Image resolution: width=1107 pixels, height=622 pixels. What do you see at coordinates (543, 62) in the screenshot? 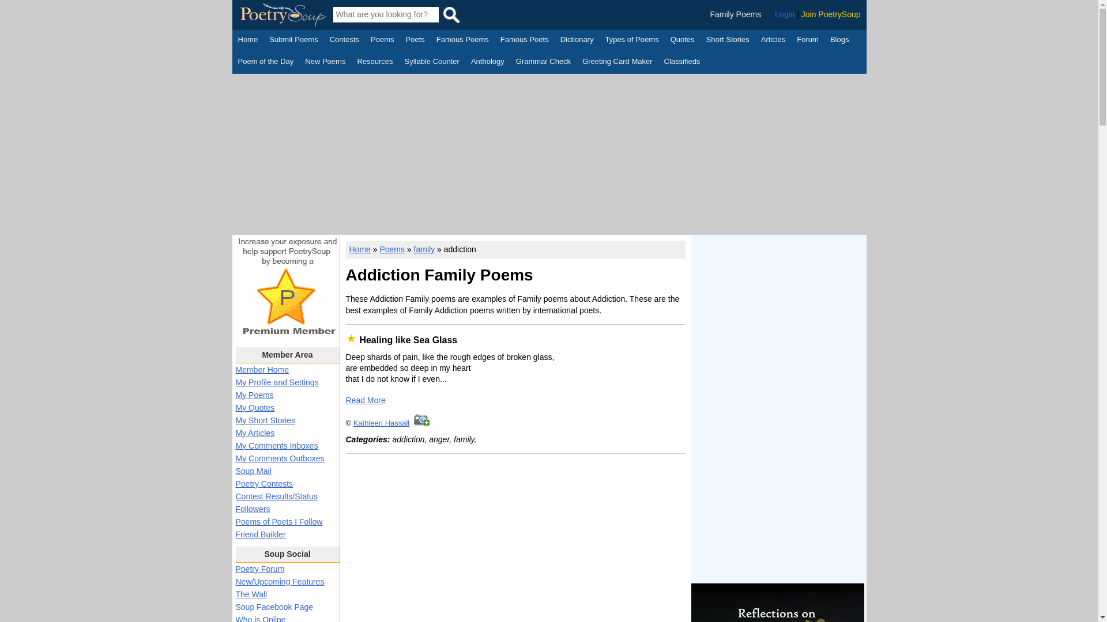
I see `Grammar Check` at bounding box center [543, 62].